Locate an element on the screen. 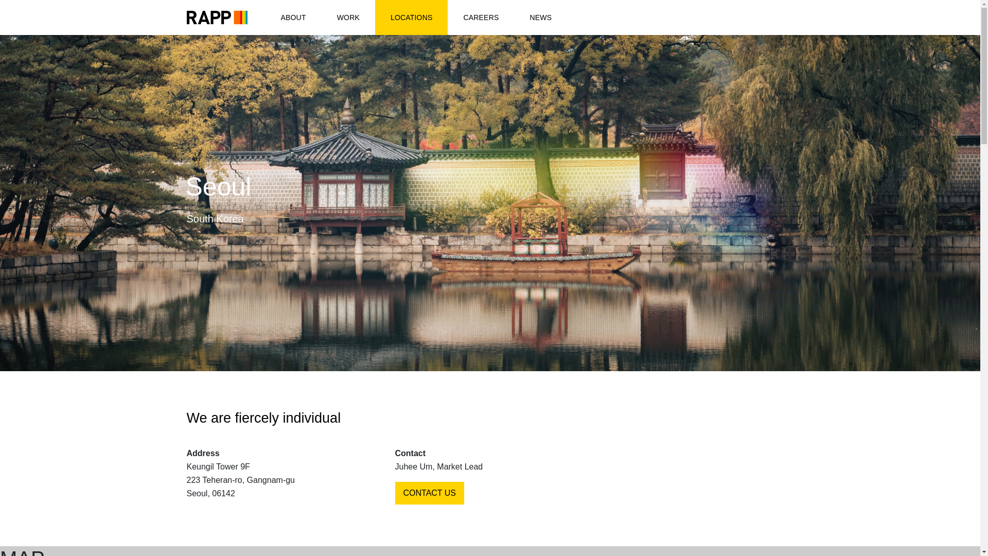  ABOUT is located at coordinates (293, 18).